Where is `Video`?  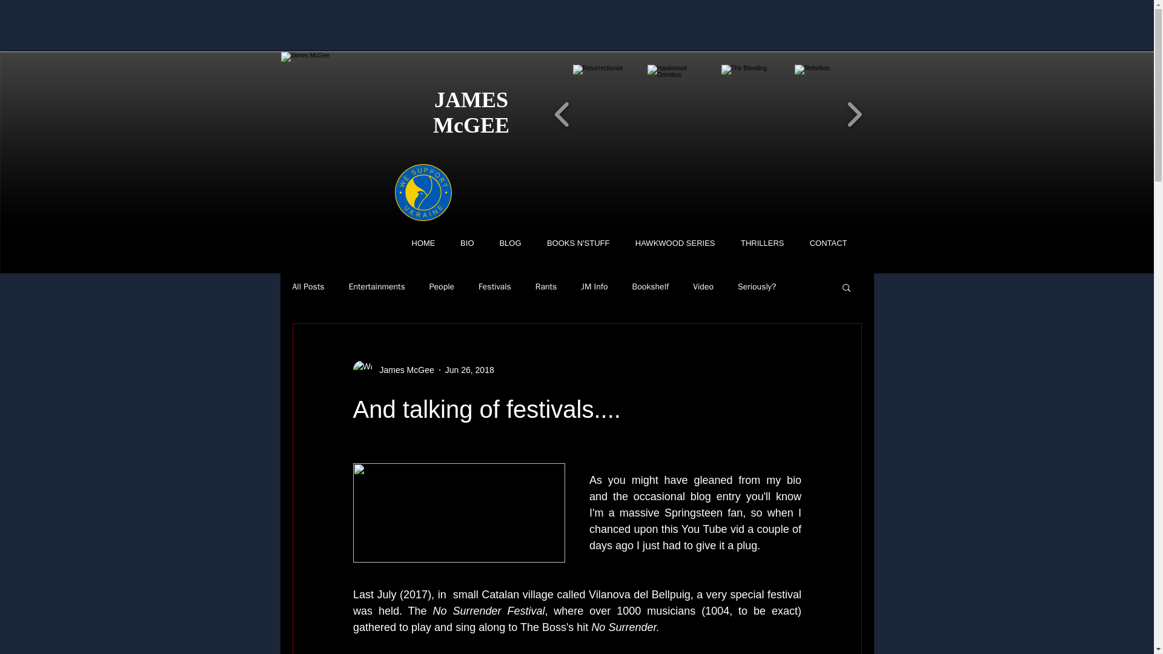
Video is located at coordinates (703, 287).